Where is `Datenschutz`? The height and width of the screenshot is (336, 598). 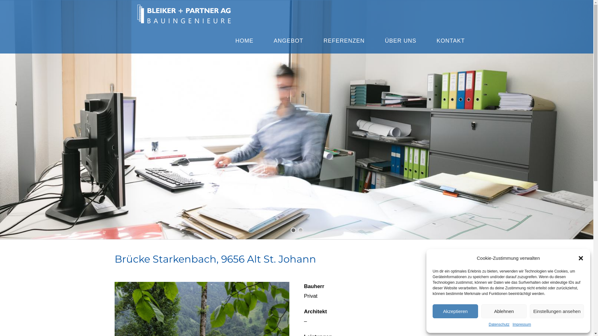
Datenschutz is located at coordinates (499, 325).